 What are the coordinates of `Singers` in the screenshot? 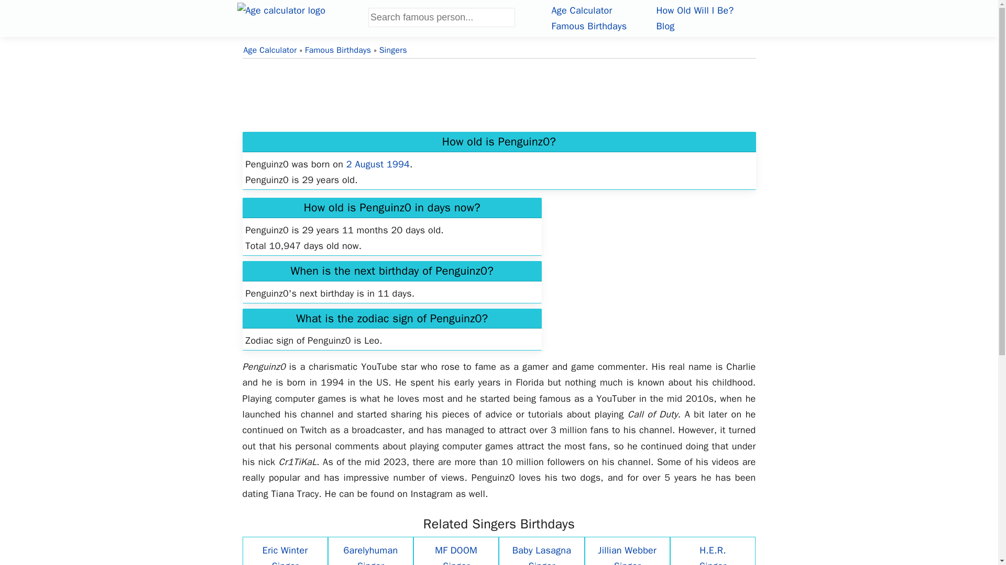 It's located at (393, 50).